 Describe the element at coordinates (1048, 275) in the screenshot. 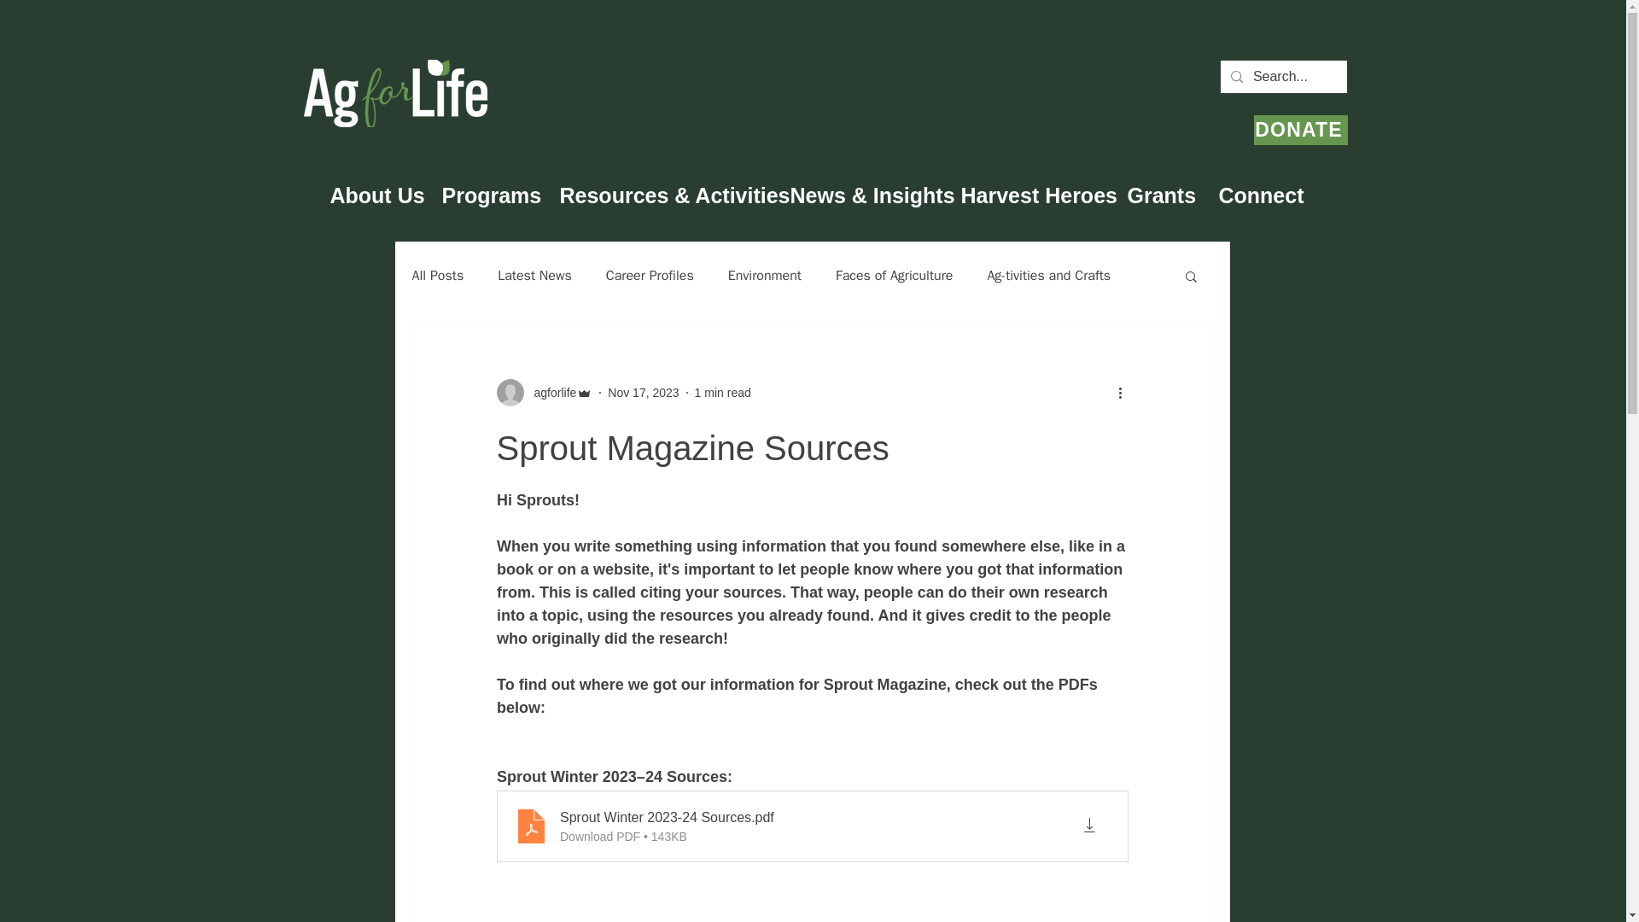

I see `Ag-tivities and Crafts` at that location.